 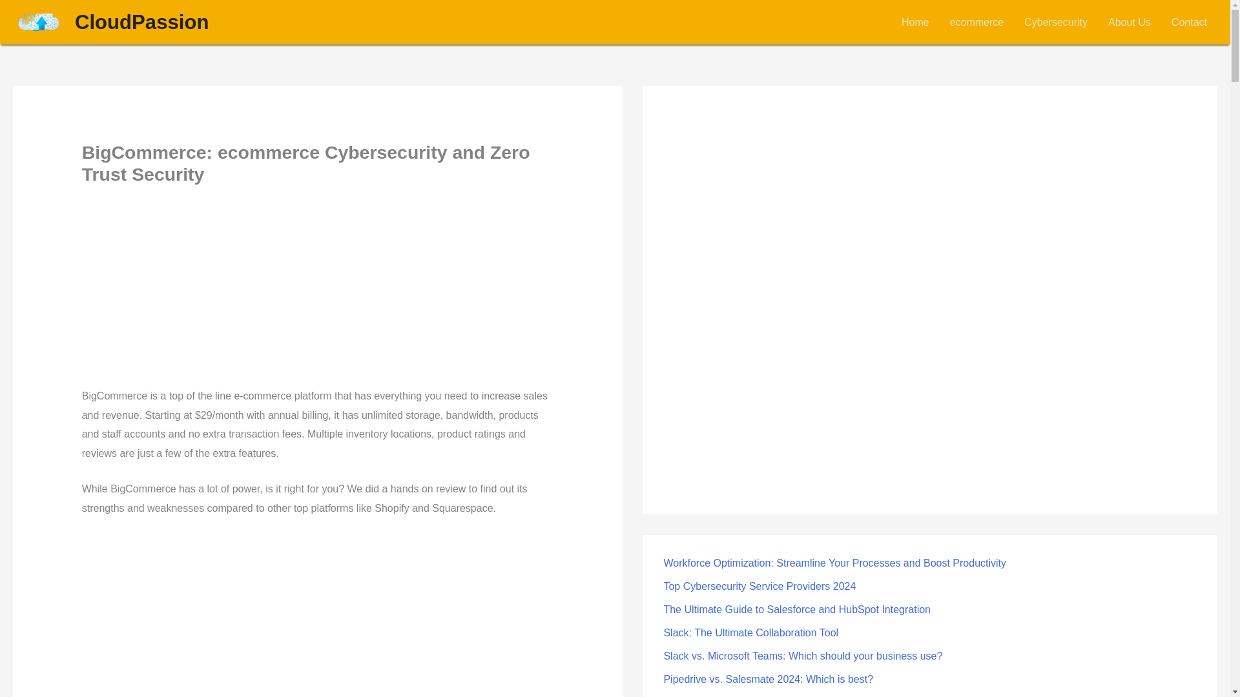 What do you see at coordinates (750, 632) in the screenshot?
I see `Slack: The Ultimate Collaboration Tool` at bounding box center [750, 632].